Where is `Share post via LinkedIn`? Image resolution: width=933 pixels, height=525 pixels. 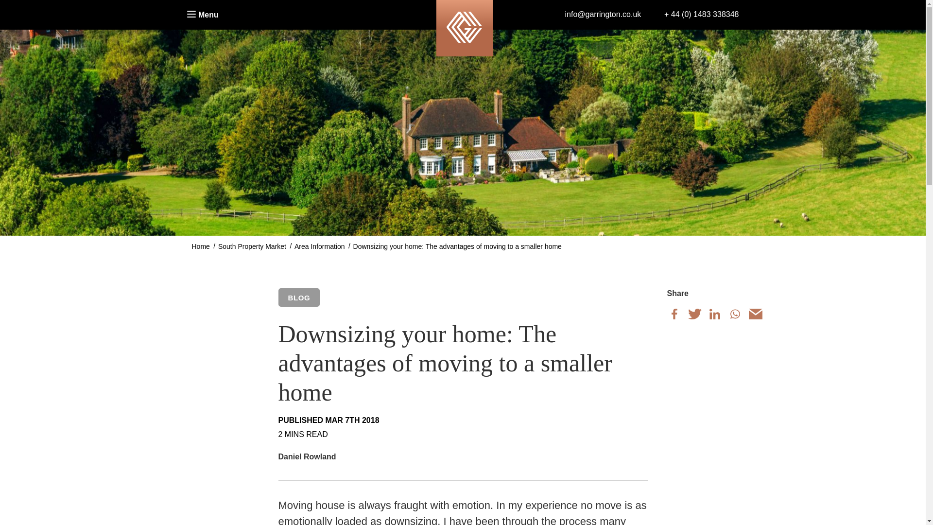
Share post via LinkedIn is located at coordinates (714, 314).